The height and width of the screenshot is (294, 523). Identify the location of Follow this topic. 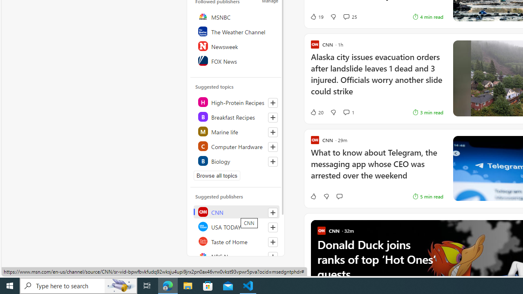
(273, 162).